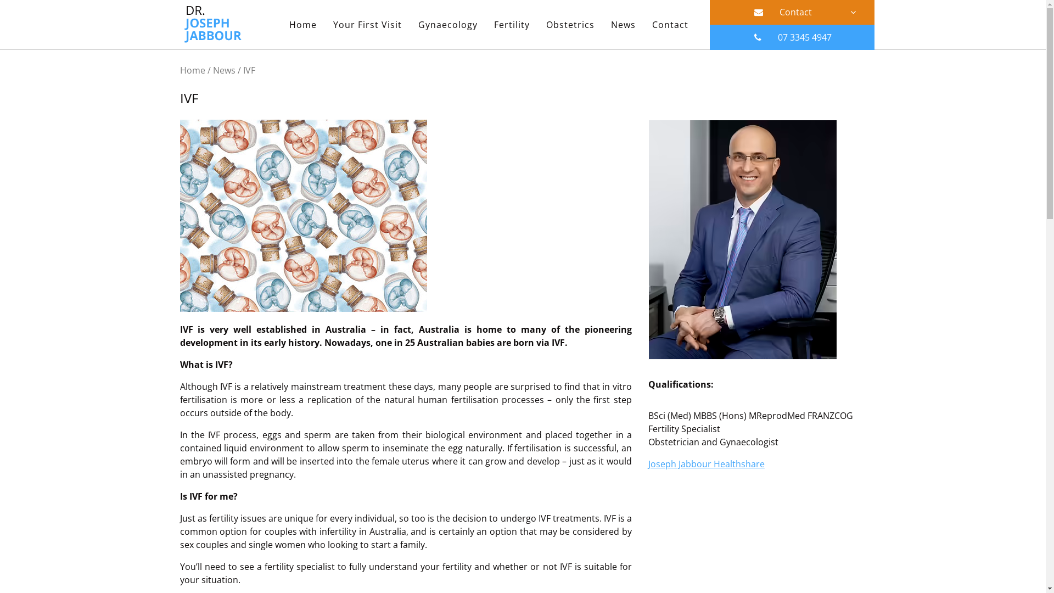 The width and height of the screenshot is (1054, 593). What do you see at coordinates (193, 70) in the screenshot?
I see `Home` at bounding box center [193, 70].